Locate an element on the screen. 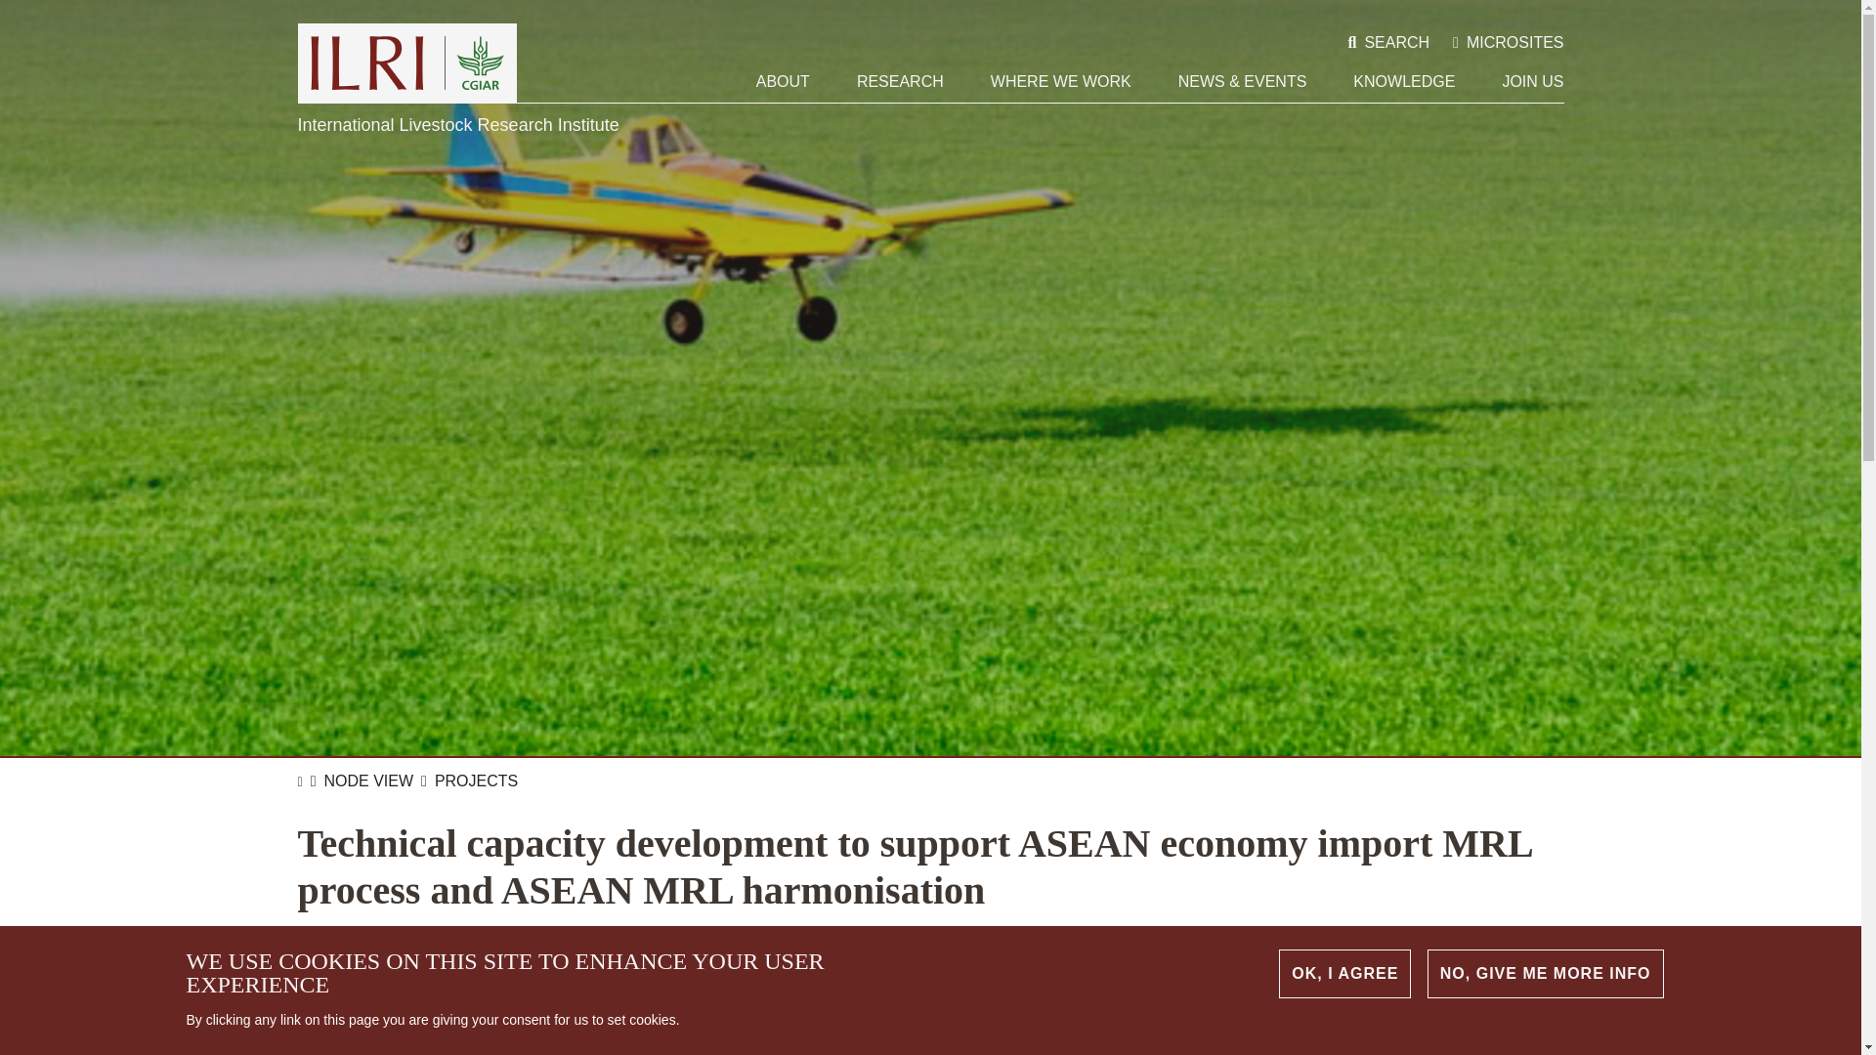 The width and height of the screenshot is (1876, 1055). International Livestock Research Institute is located at coordinates (406, 63).